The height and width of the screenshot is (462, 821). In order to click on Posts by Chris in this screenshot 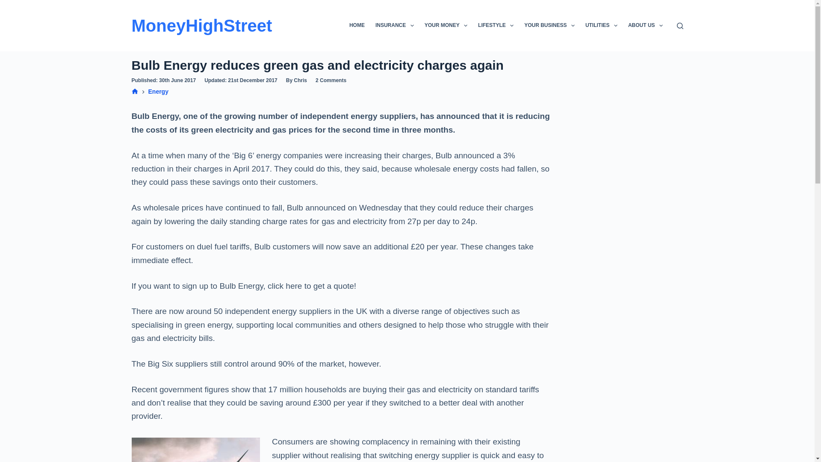, I will do `click(300, 80)`.